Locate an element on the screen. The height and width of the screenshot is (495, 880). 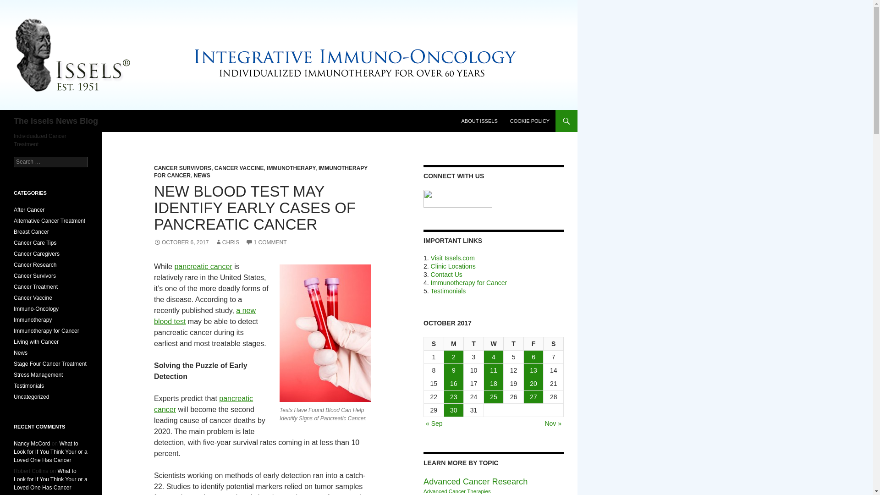
1 COMMENT is located at coordinates (266, 242).